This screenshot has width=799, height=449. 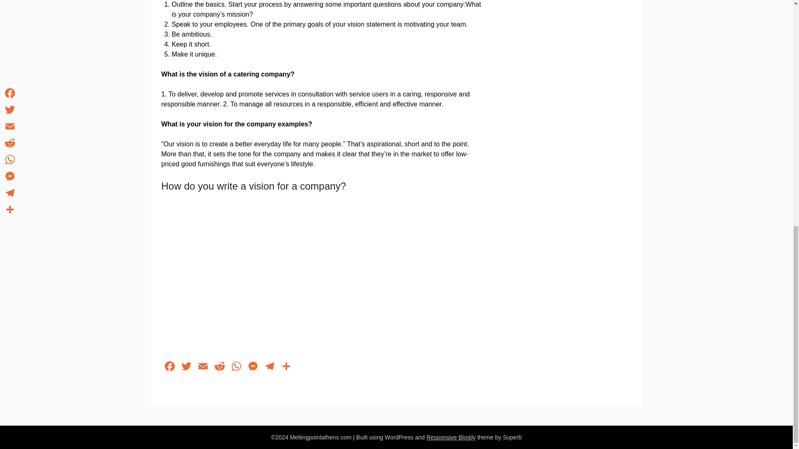 I want to click on Messenger, so click(x=253, y=367).